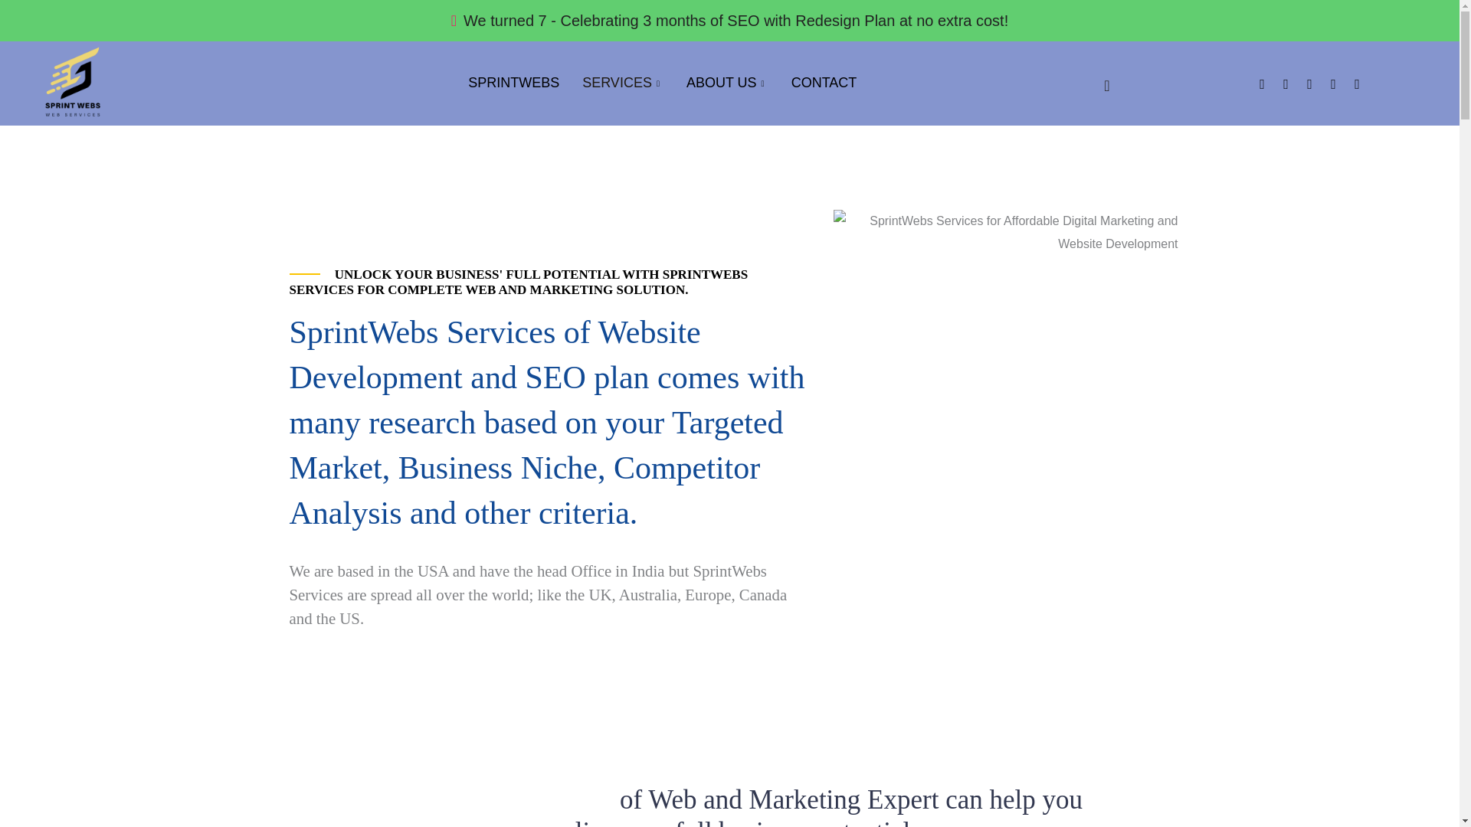  Describe the element at coordinates (513, 83) in the screenshot. I see `SPRINTWEBS` at that location.